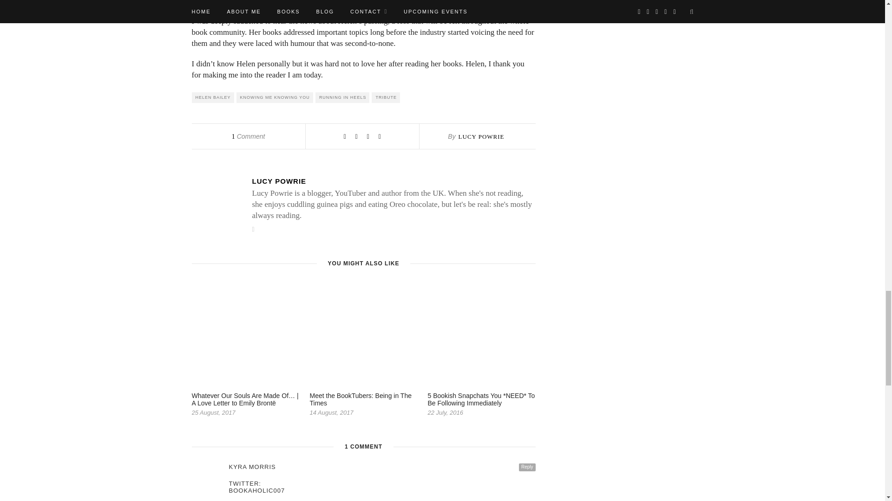  I want to click on BOOKAHOLIC007, so click(382, 490).